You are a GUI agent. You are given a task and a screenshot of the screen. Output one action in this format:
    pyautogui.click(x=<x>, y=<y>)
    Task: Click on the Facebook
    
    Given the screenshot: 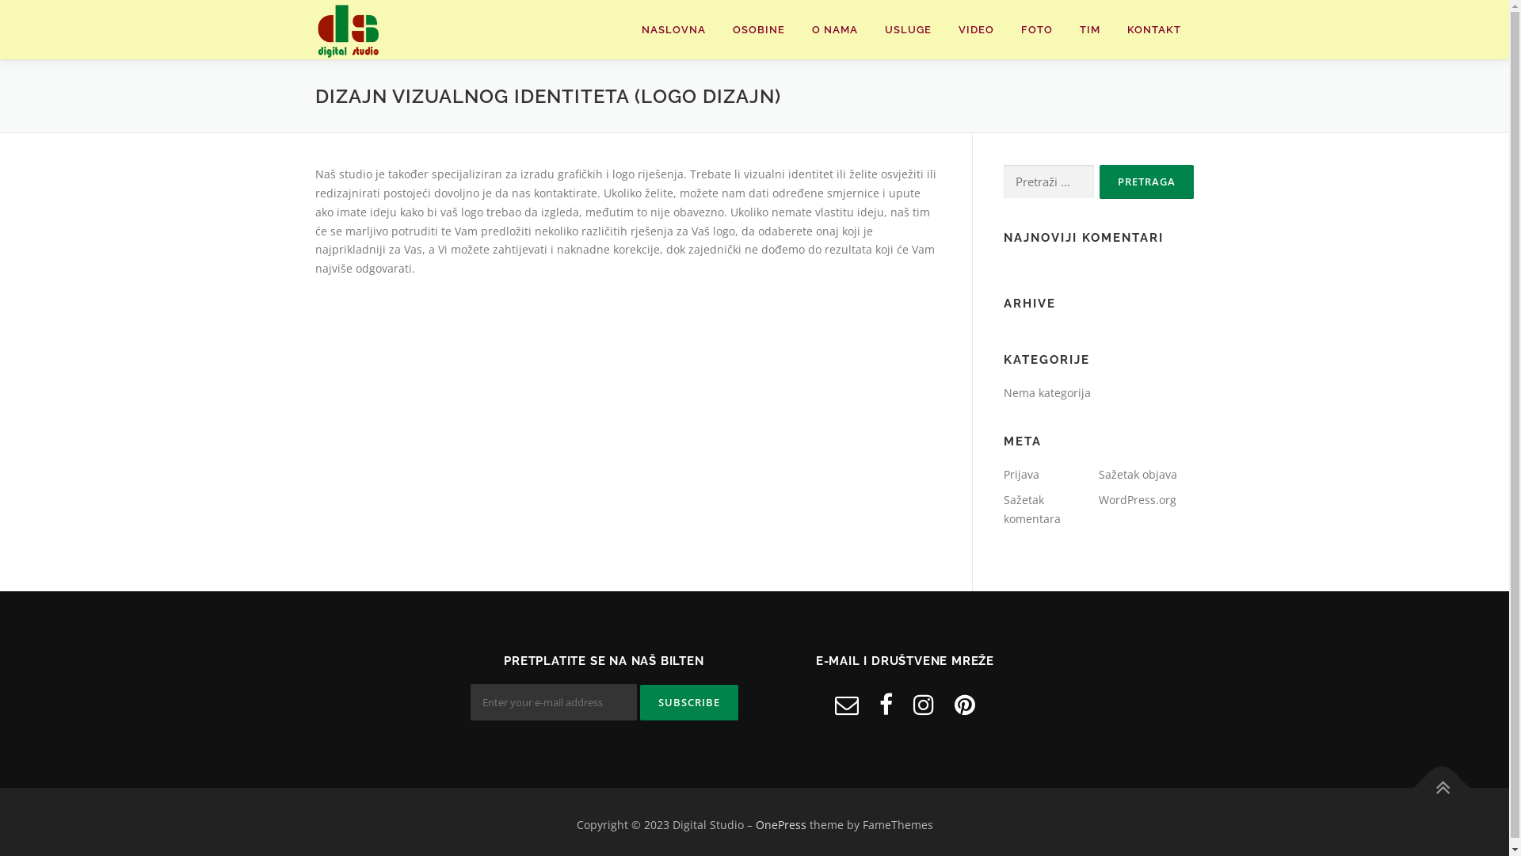 What is the action you would take?
    pyautogui.click(x=886, y=704)
    